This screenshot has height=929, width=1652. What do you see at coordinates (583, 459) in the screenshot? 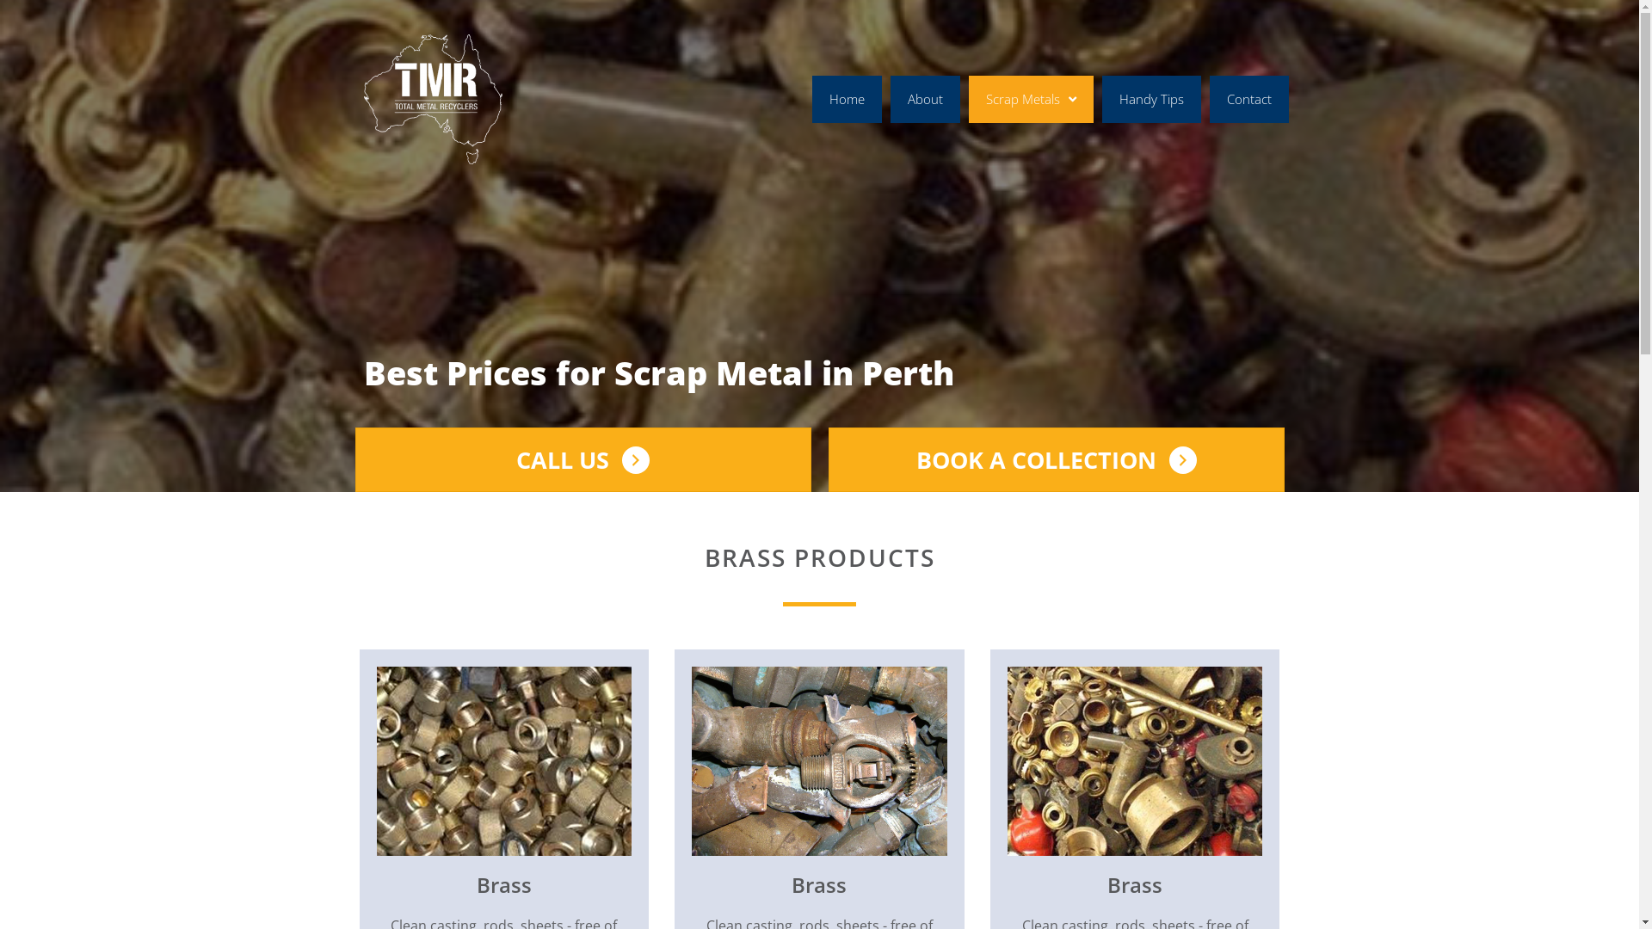
I see `CALL US` at bounding box center [583, 459].